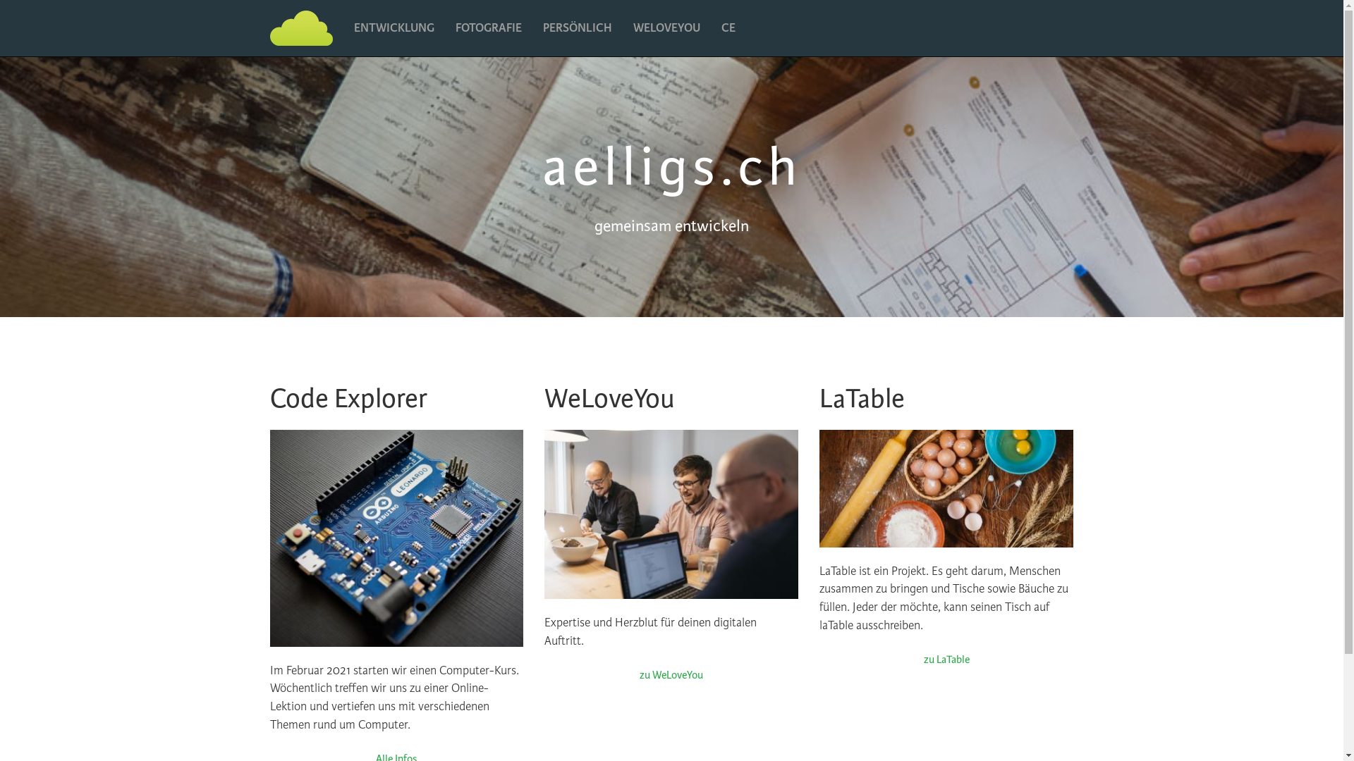 The width and height of the screenshot is (1354, 761). Describe the element at coordinates (728, 28) in the screenshot. I see `CE` at that location.